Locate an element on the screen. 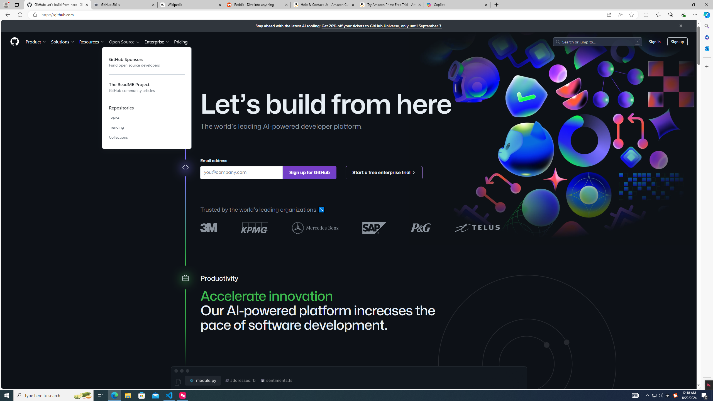  App available. Install GitHub is located at coordinates (609, 15).